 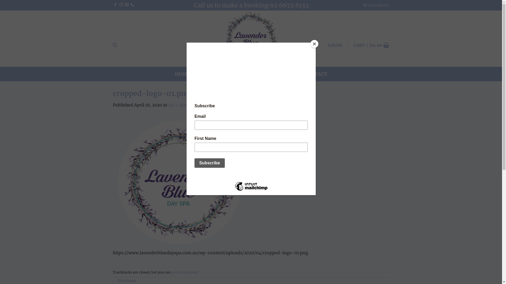 I want to click on Call us, so click(x=132, y=5).